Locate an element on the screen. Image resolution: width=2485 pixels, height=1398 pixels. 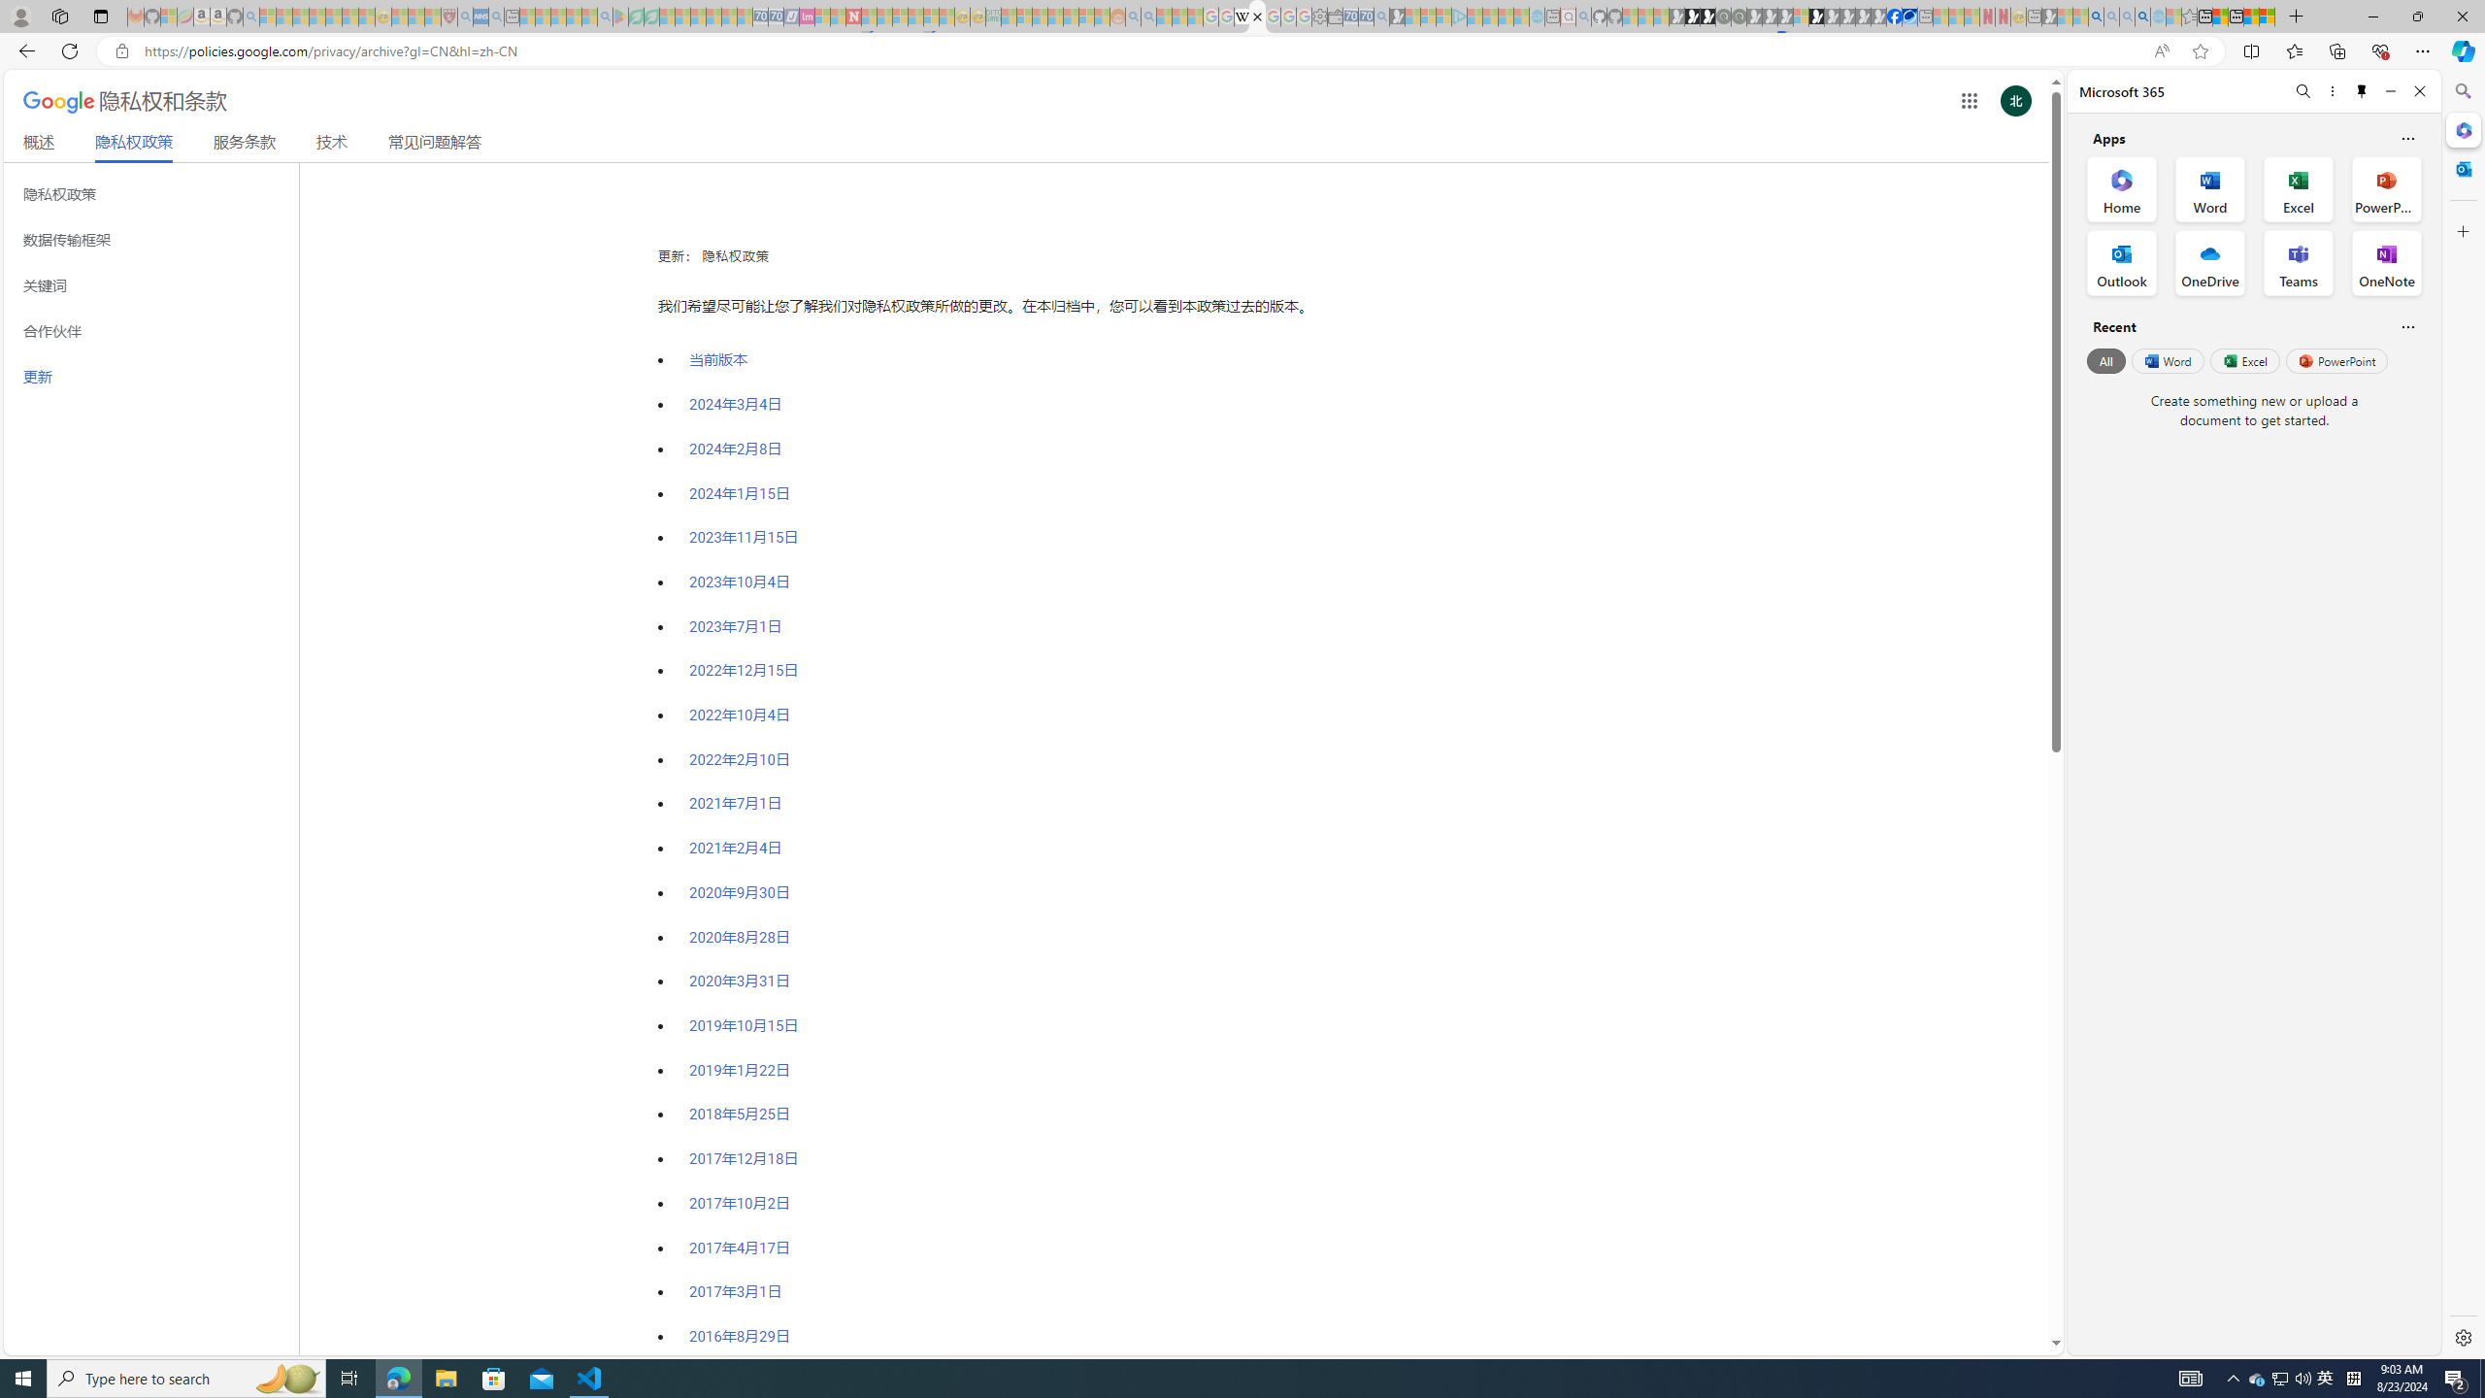
PowerPoint Office App is located at coordinates (2386, 188).